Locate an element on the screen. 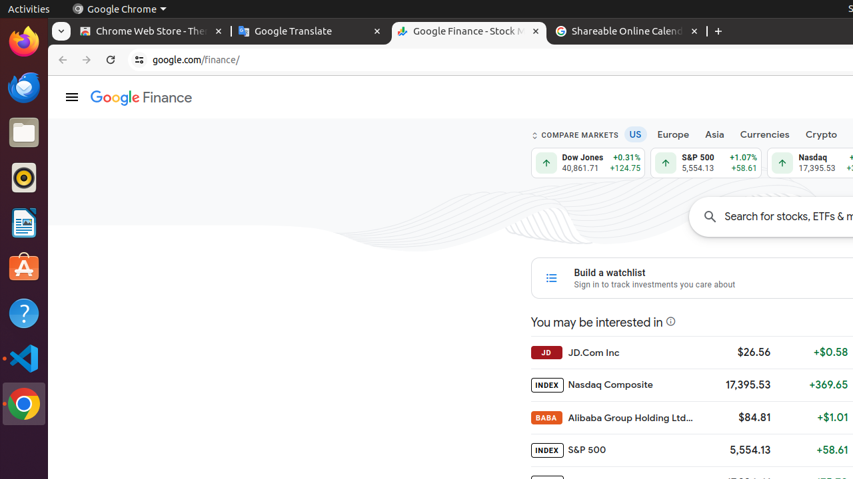 This screenshot has height=479, width=853. Currencies is located at coordinates (765, 134).